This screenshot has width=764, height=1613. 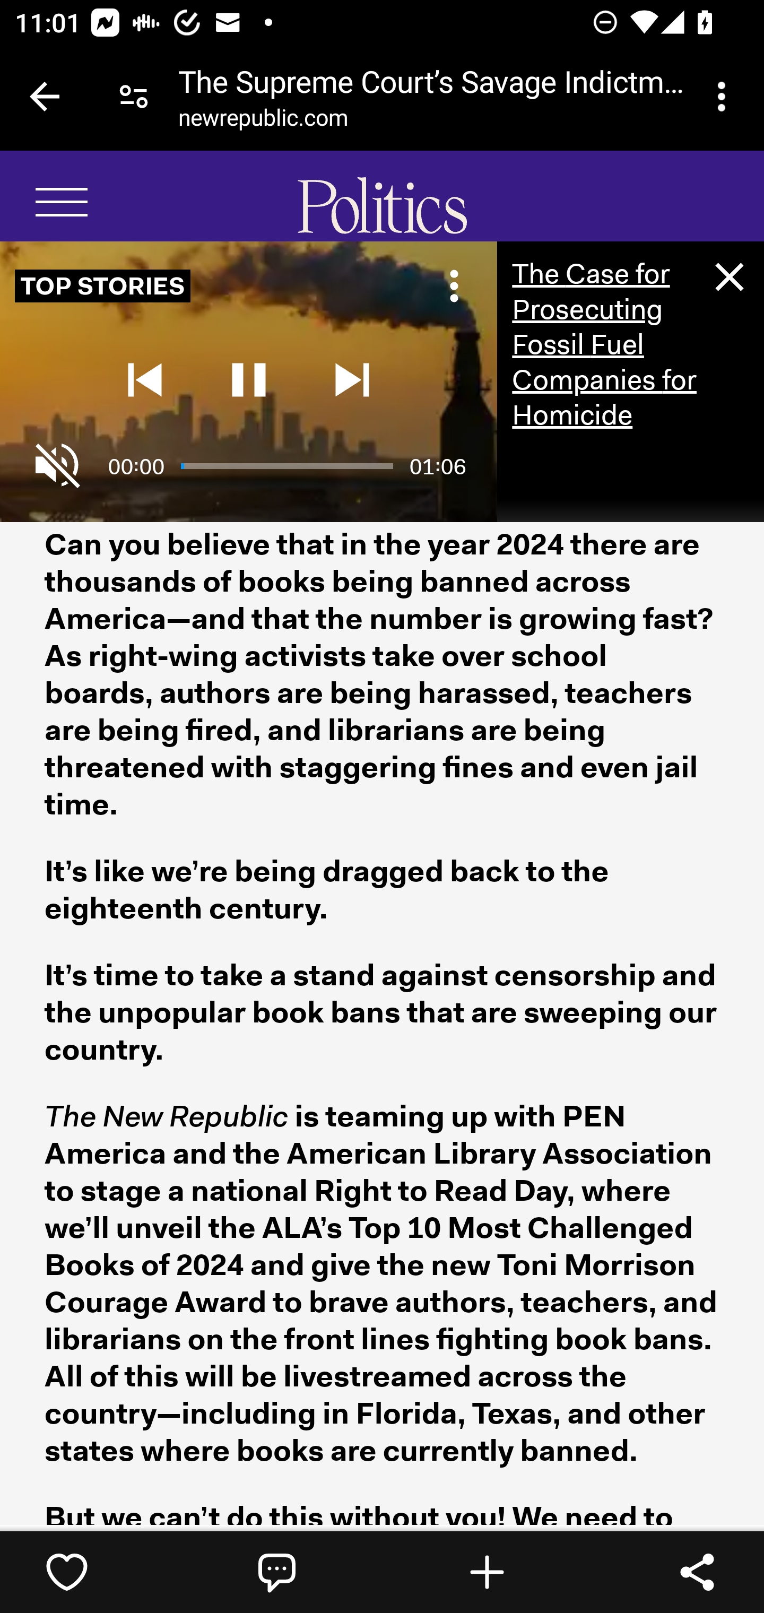 I want to click on open additional navigation, so click(x=63, y=205).